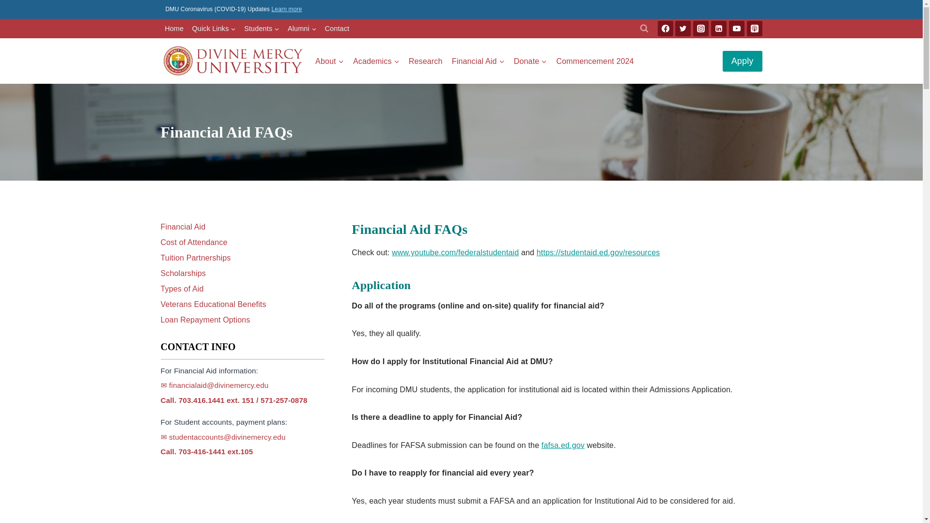 The height and width of the screenshot is (523, 930). I want to click on Alumni, so click(302, 28).